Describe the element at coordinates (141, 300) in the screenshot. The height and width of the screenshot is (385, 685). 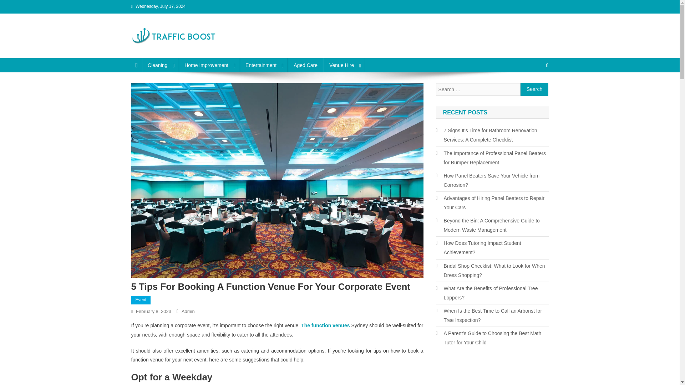
I see `Event` at that location.